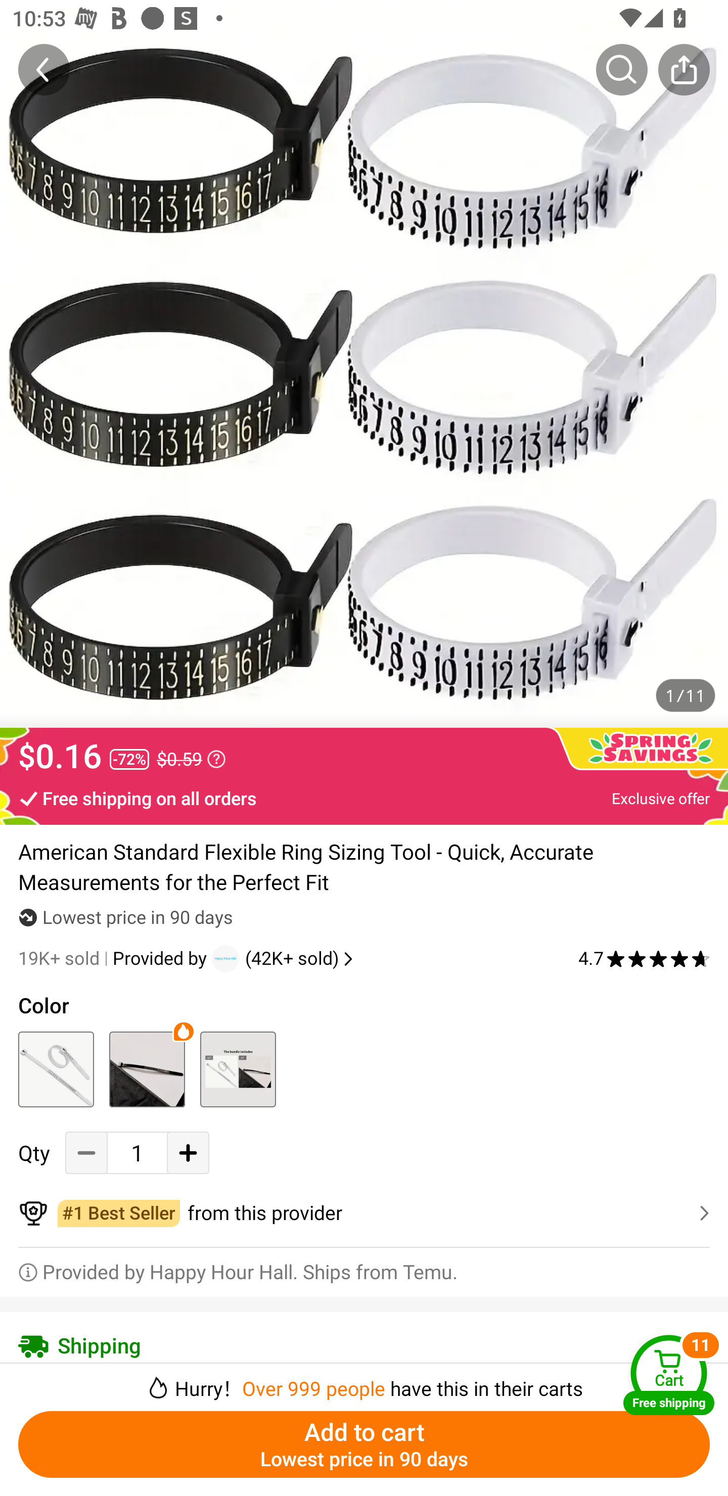 This screenshot has height=1496, width=728. Describe the element at coordinates (684, 69) in the screenshot. I see `Share` at that location.